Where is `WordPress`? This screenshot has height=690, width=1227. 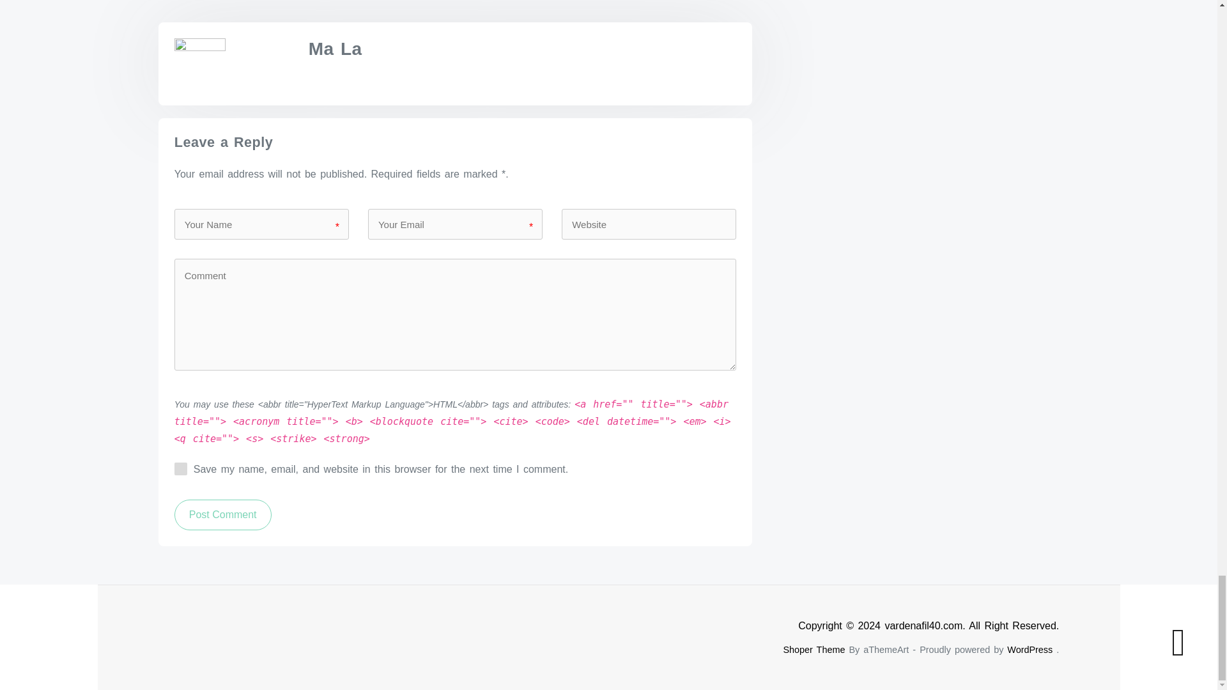 WordPress is located at coordinates (1030, 649).